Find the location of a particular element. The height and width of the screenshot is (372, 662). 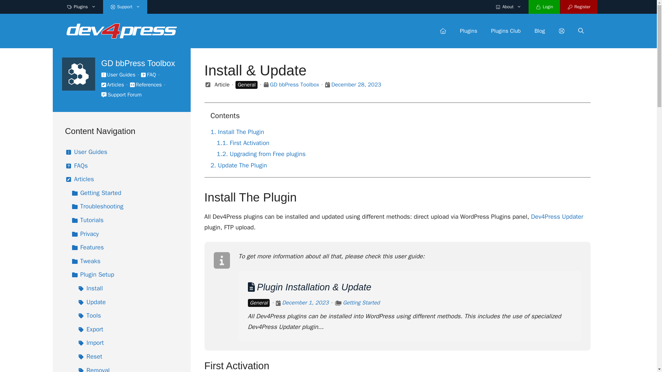

Register is located at coordinates (579, 7).